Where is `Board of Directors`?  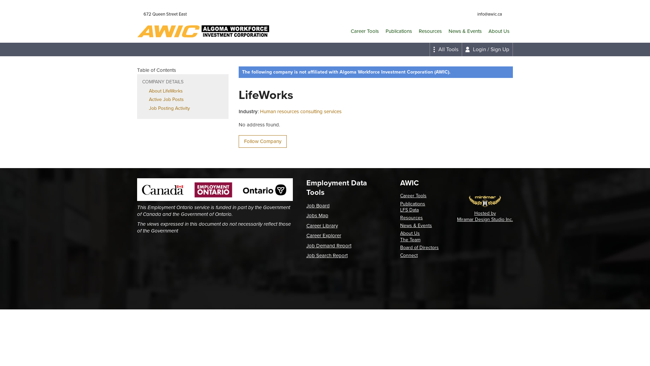
Board of Directors is located at coordinates (419, 247).